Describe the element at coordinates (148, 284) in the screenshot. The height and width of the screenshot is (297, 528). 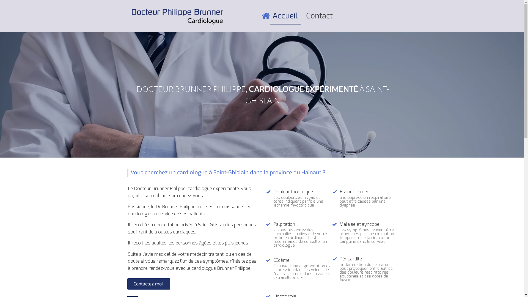
I see `Contactez-moi` at that location.